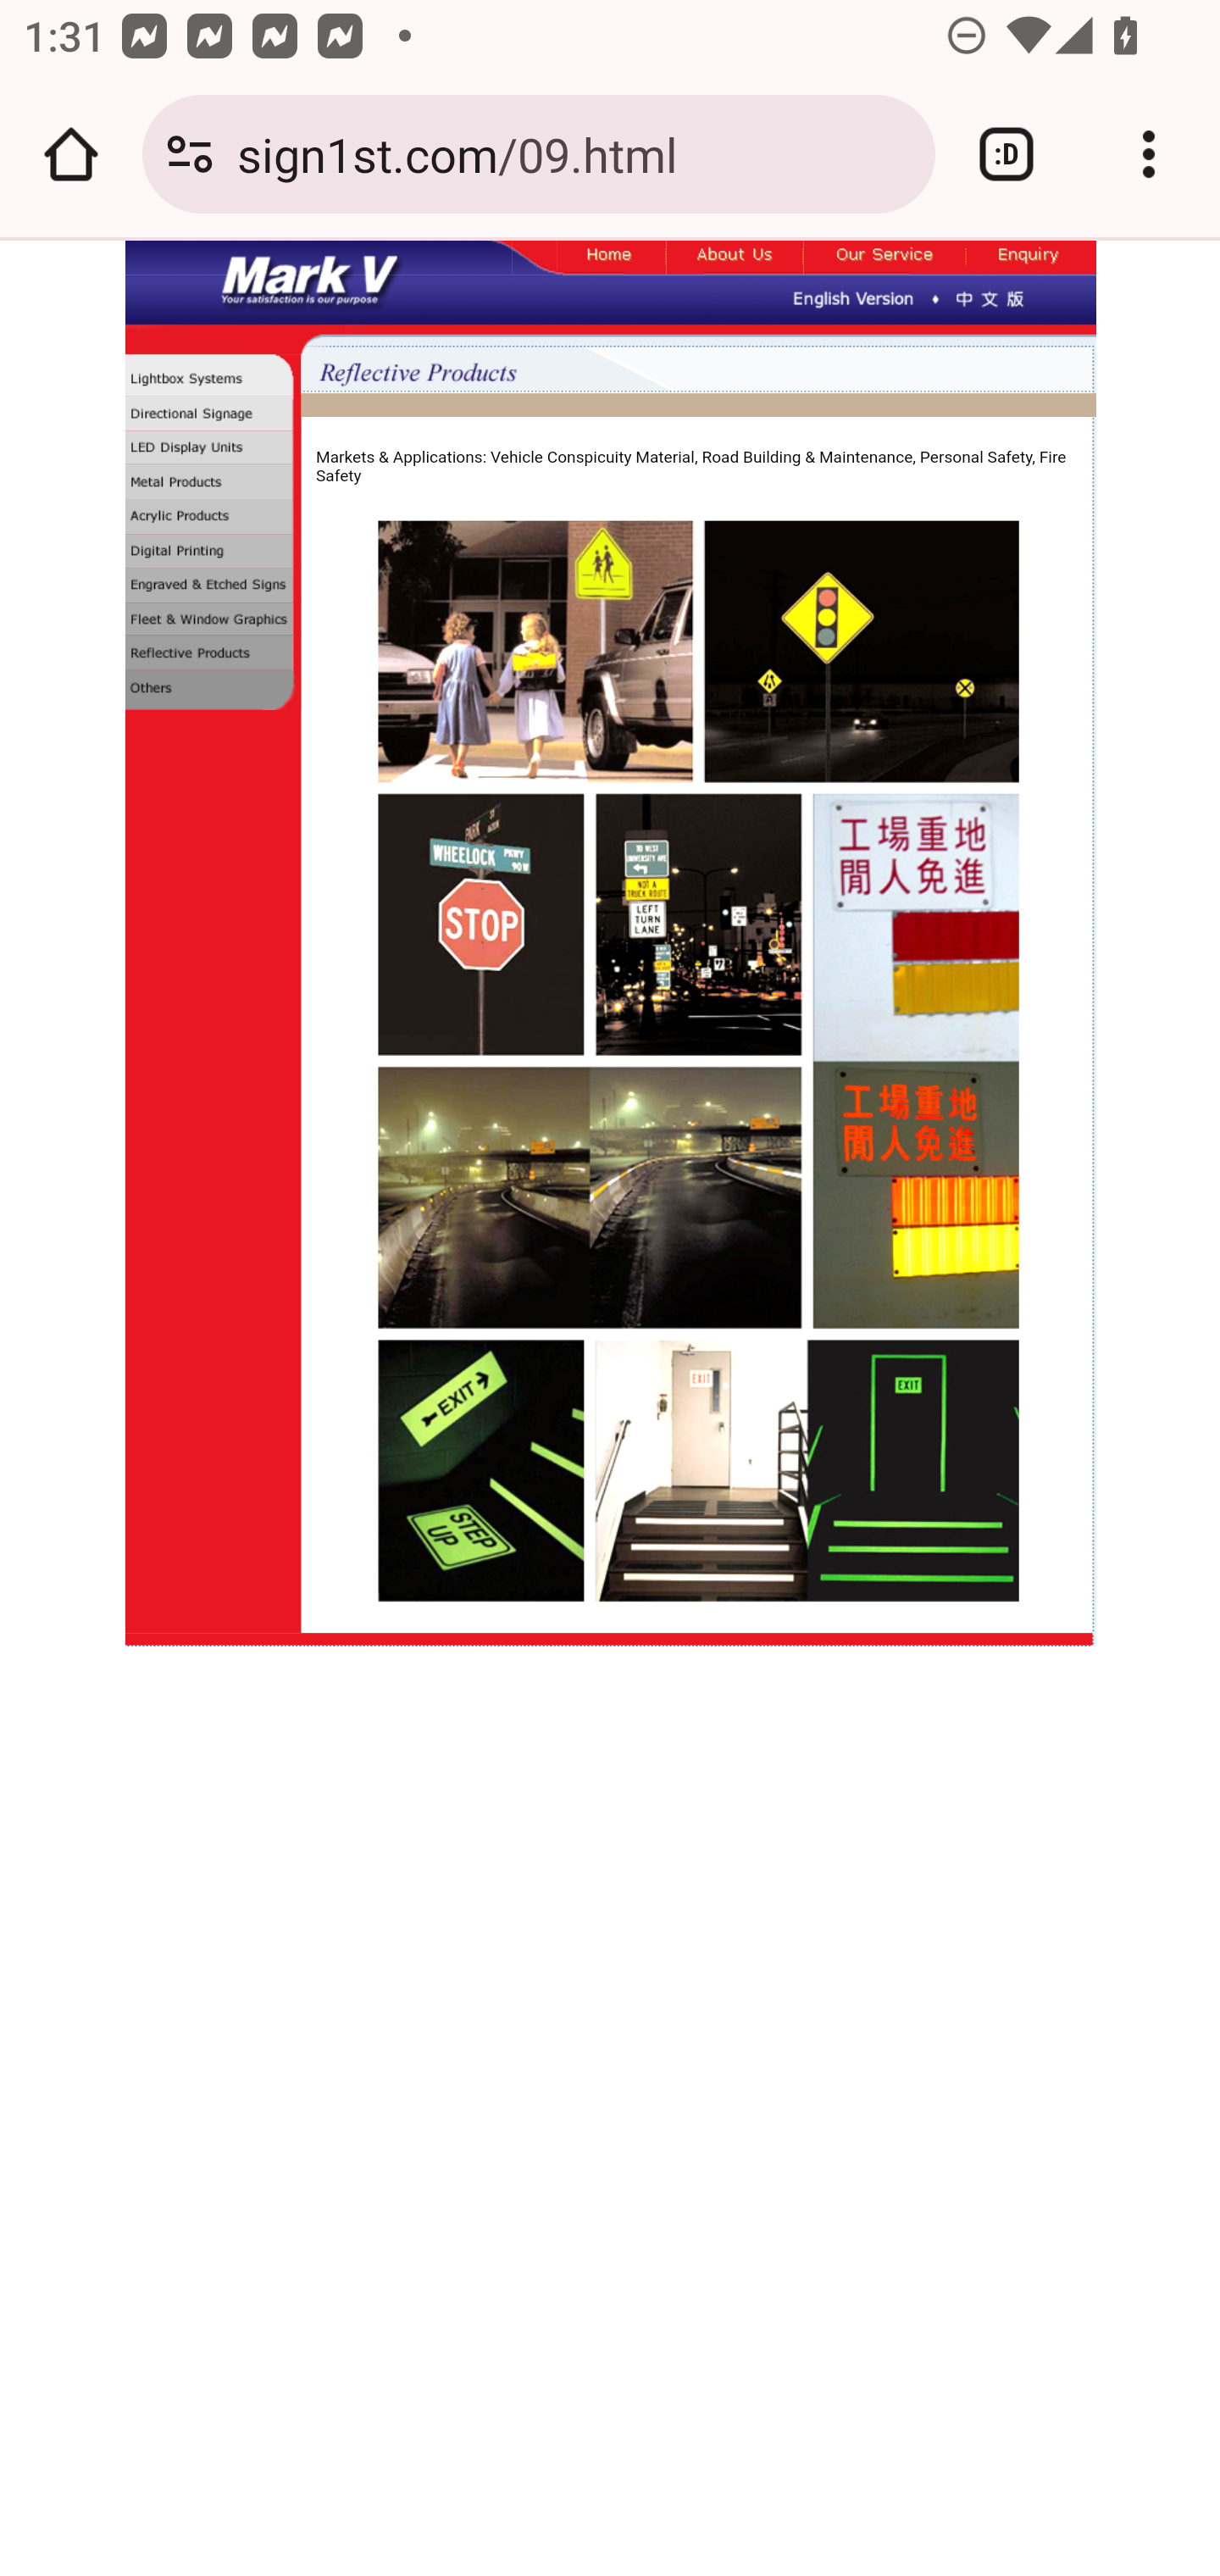 This screenshot has height=2576, width=1220. I want to click on off_04, so click(612, 258).